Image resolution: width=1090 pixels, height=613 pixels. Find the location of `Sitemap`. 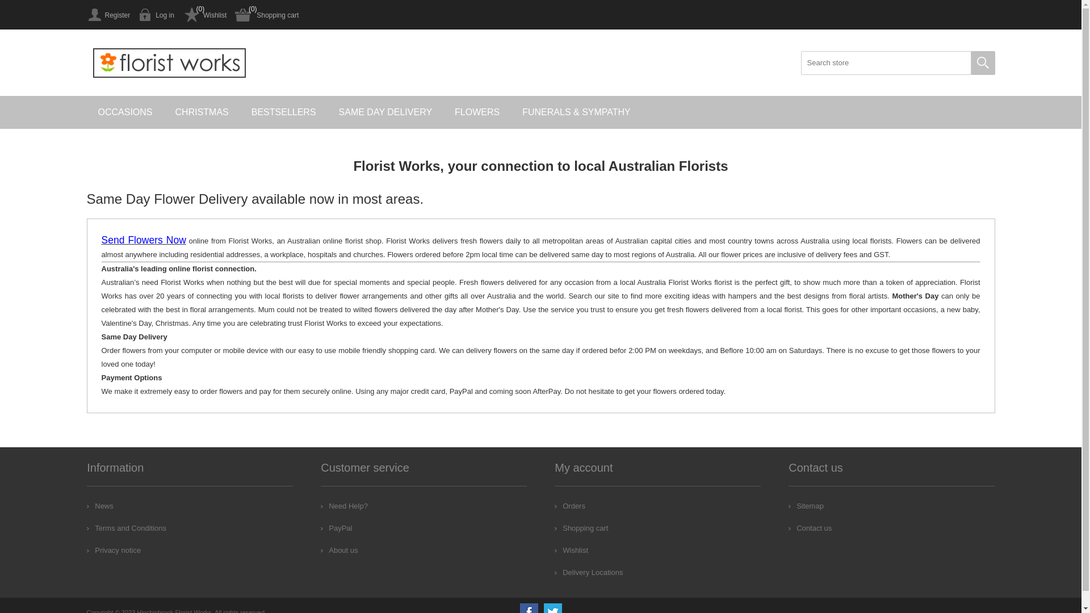

Sitemap is located at coordinates (806, 506).